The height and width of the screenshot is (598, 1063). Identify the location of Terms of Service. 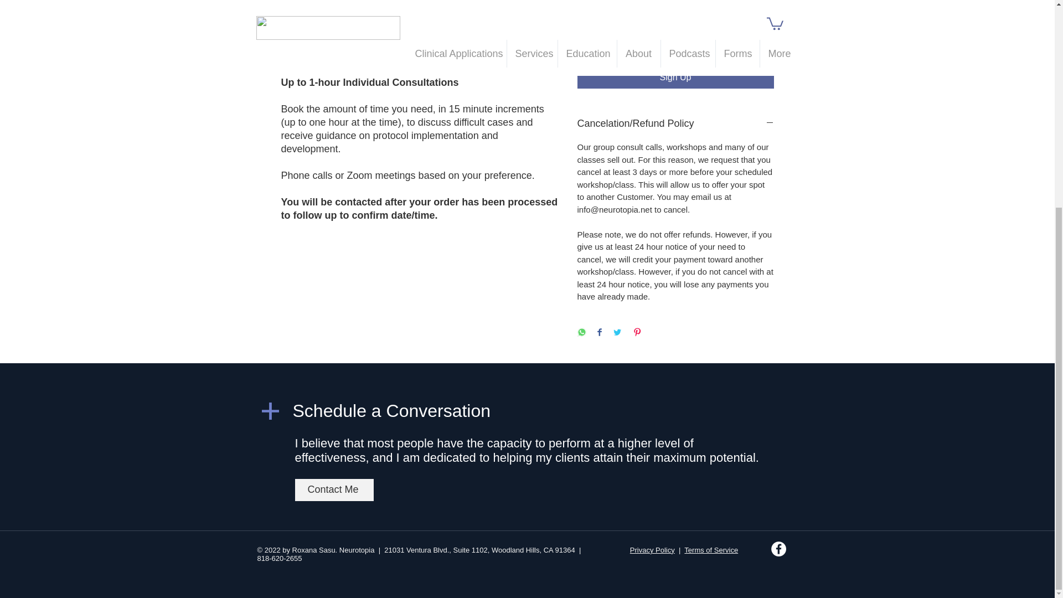
(711, 550).